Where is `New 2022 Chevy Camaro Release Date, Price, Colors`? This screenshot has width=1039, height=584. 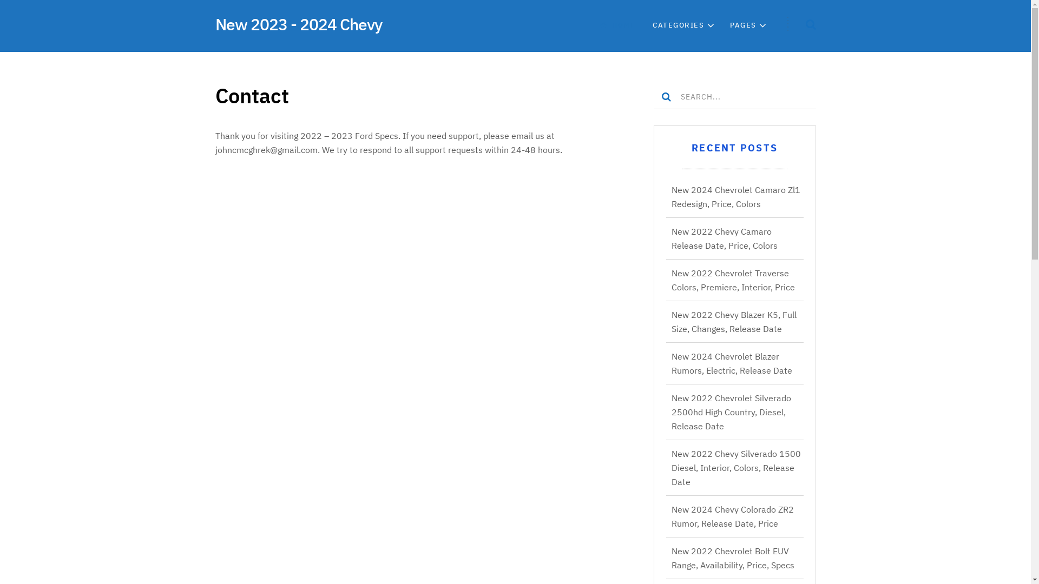
New 2022 Chevy Camaro Release Date, Price, Colors is located at coordinates (724, 238).